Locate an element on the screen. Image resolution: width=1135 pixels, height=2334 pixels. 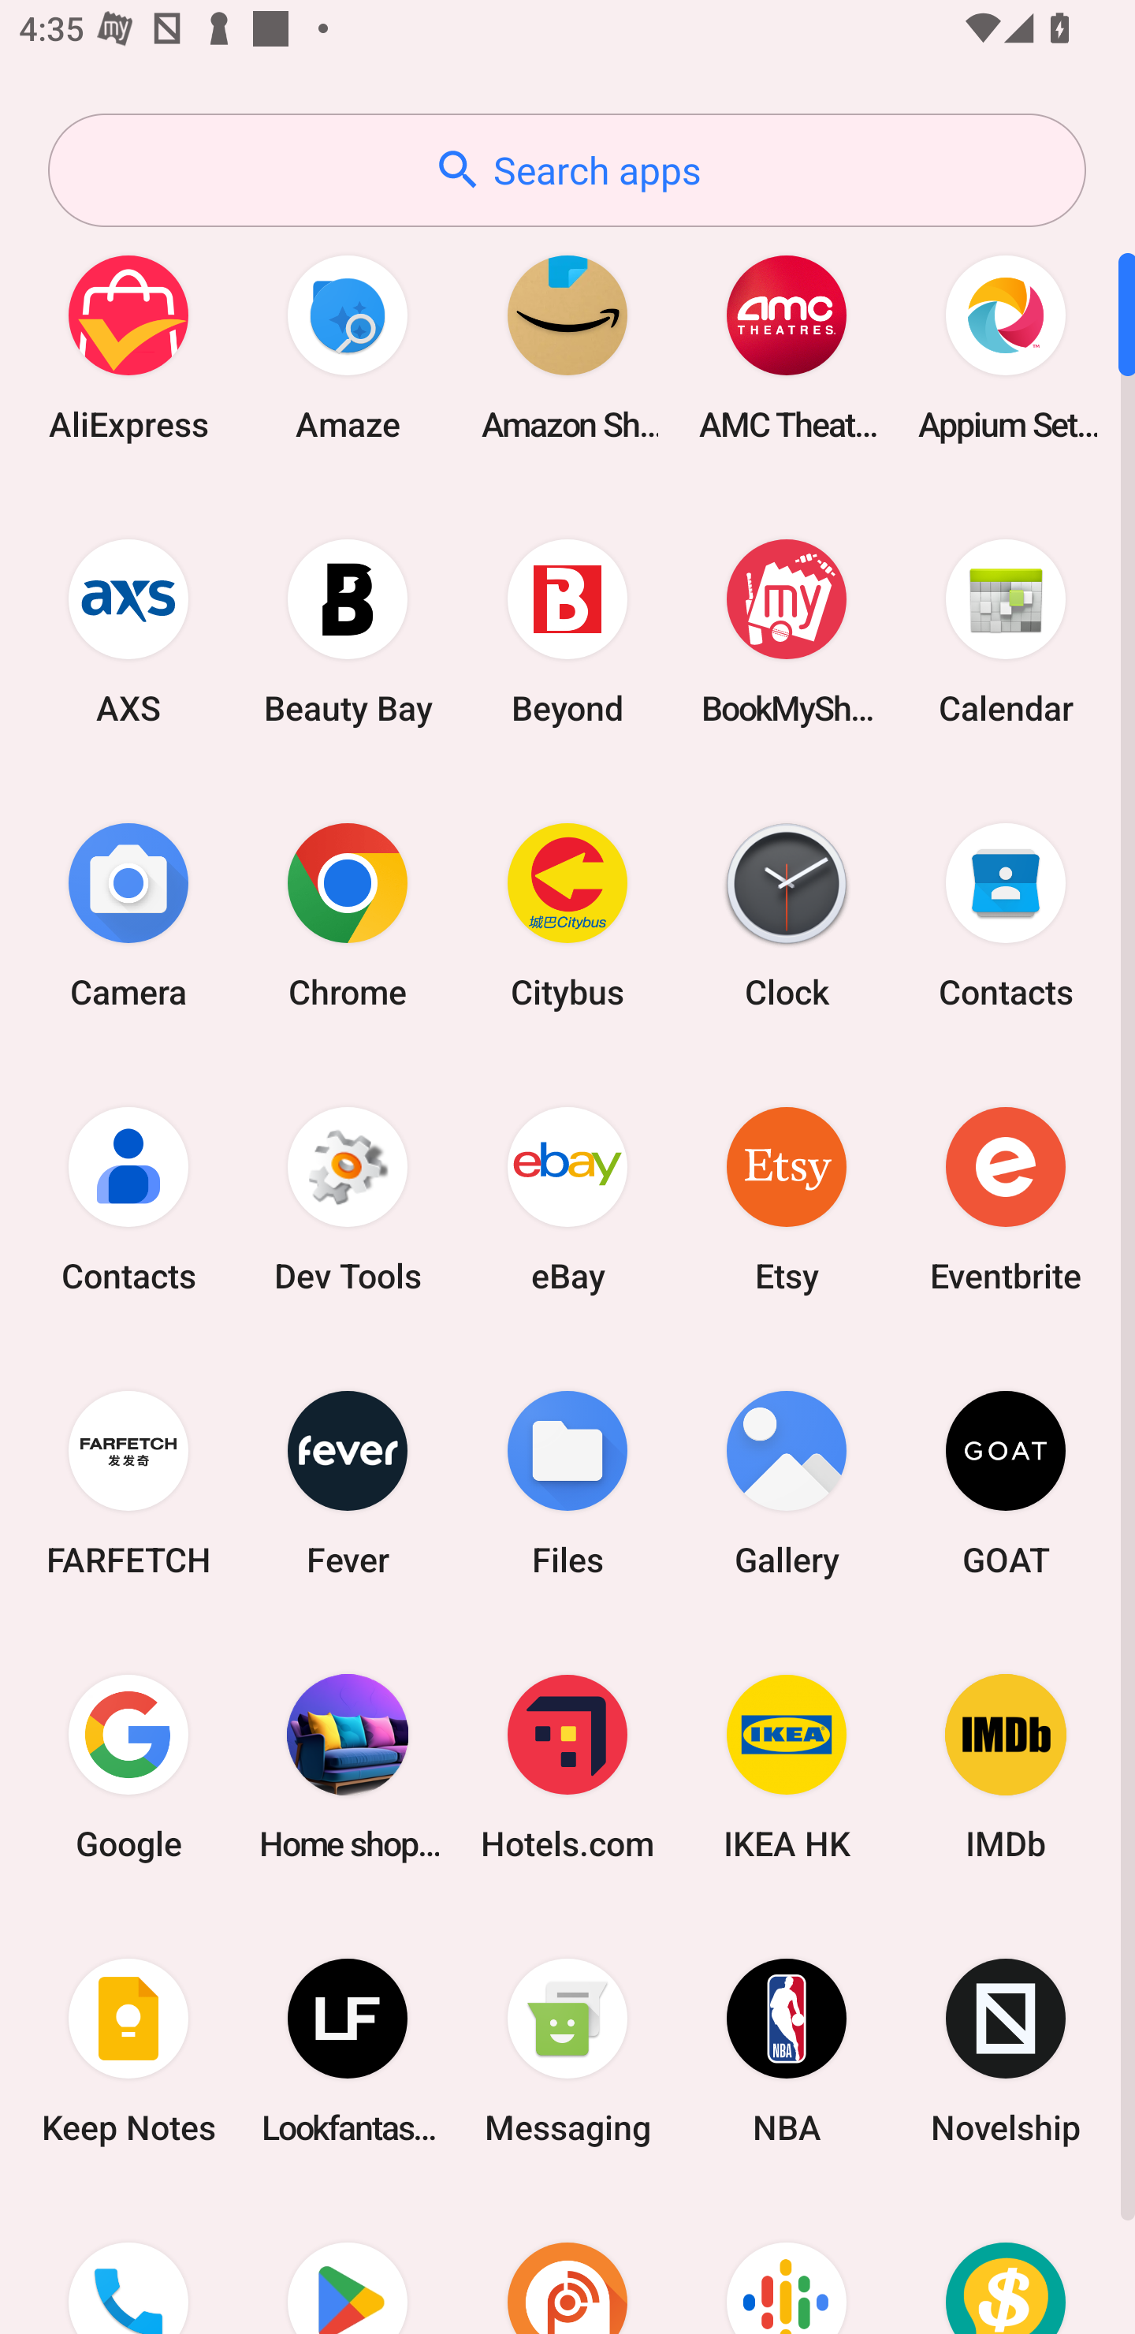
Podcast Addict is located at coordinates (567, 2264).